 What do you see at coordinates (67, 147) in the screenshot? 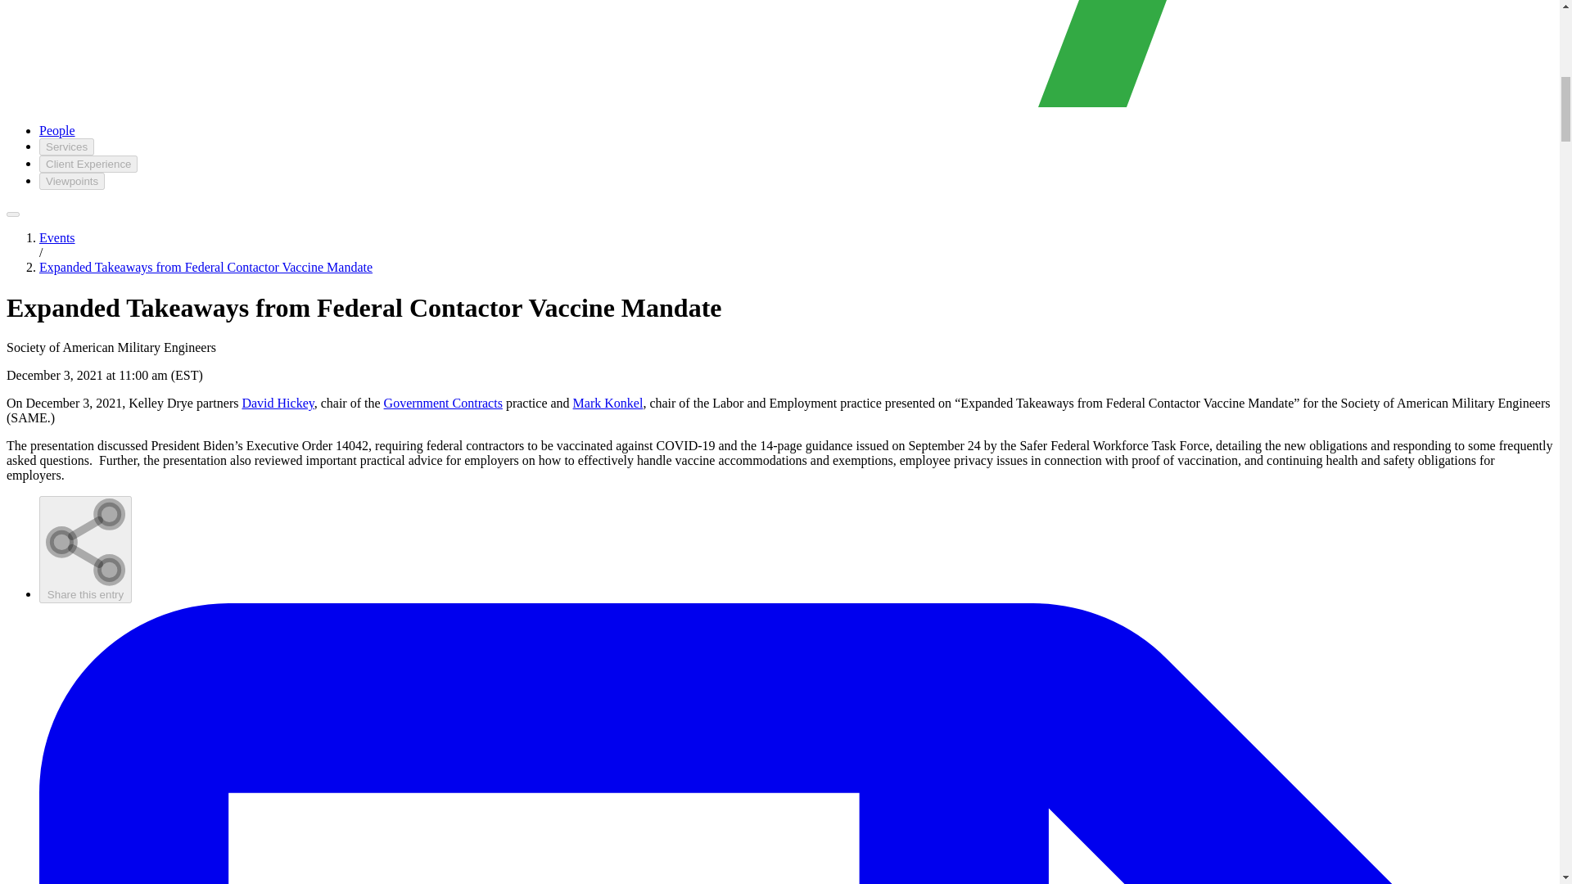
I see `Services` at bounding box center [67, 147].